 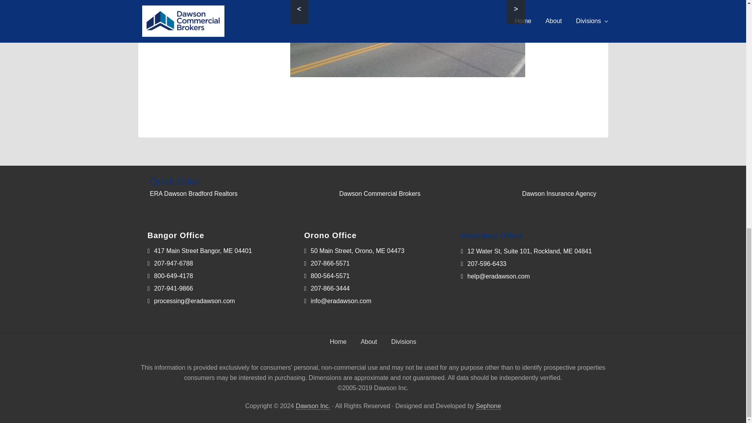 I want to click on Dawson Inc., so click(x=313, y=406).